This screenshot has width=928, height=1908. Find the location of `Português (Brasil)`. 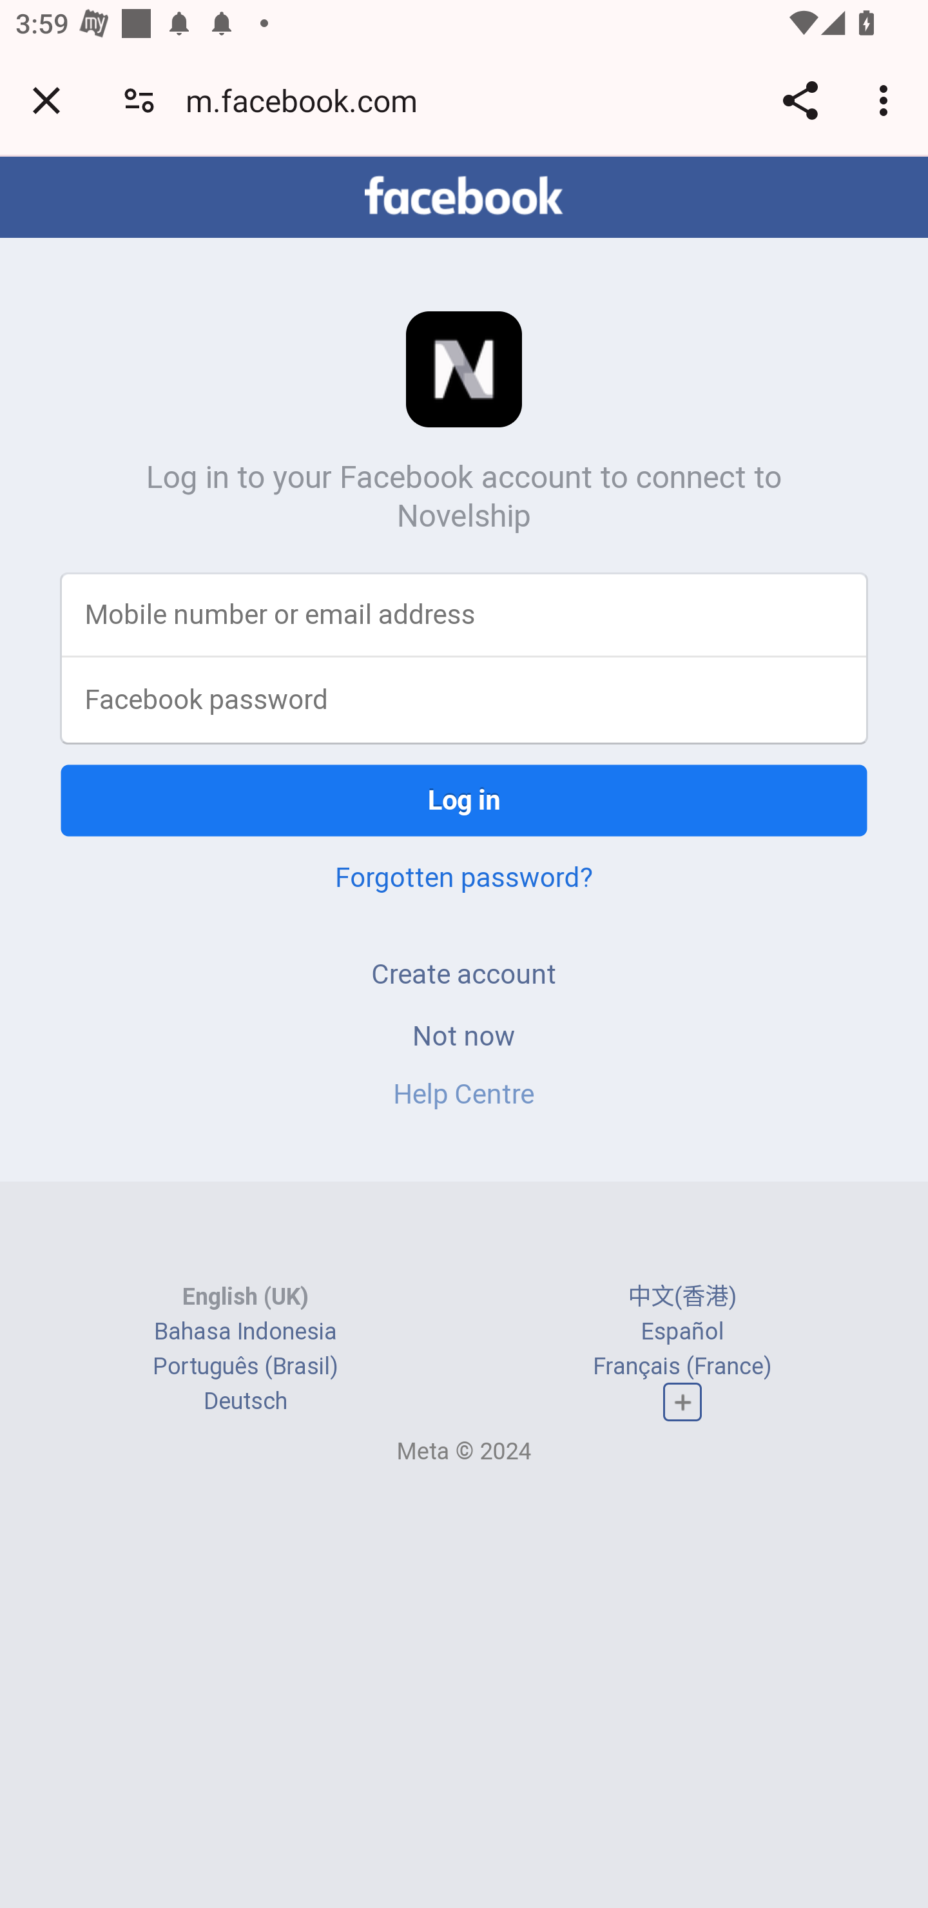

Português (Brasil) is located at coordinates (246, 1366).